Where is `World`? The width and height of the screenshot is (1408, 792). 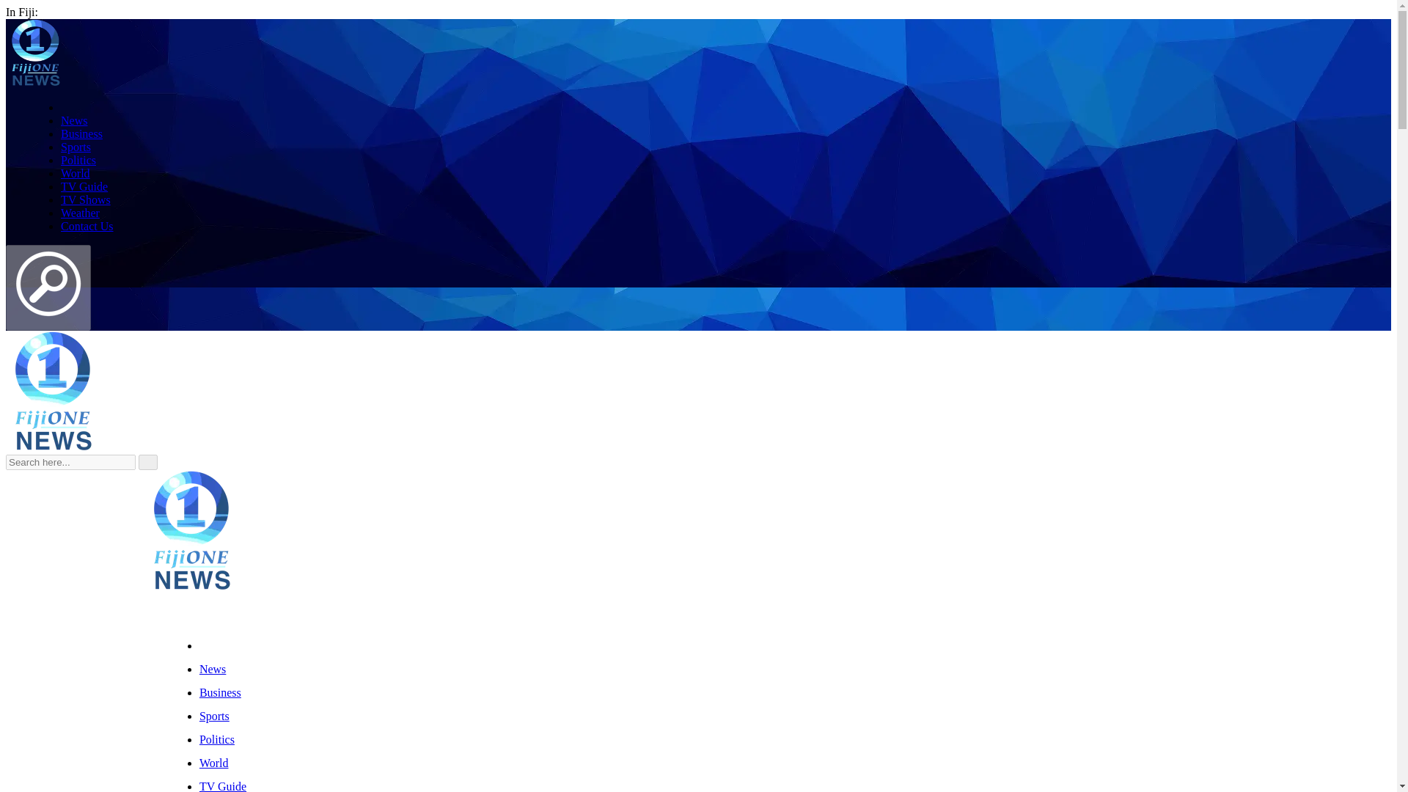
World is located at coordinates (214, 763).